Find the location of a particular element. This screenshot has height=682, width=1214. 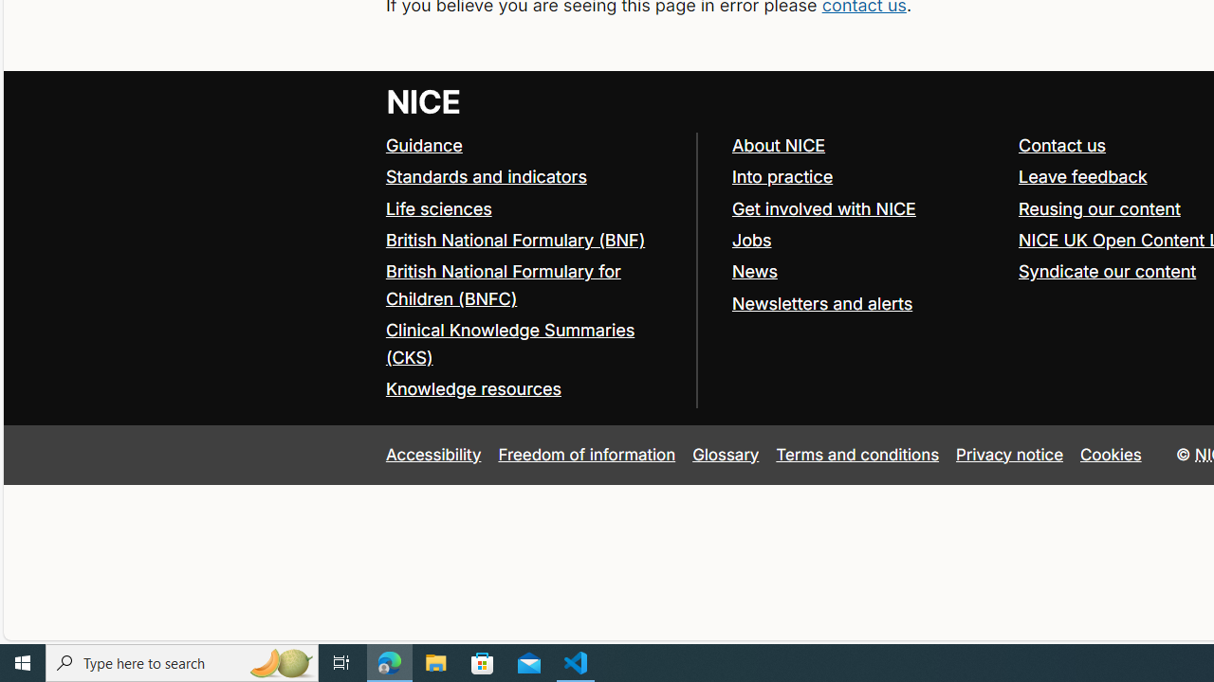

Contact us is located at coordinates (1062, 144).